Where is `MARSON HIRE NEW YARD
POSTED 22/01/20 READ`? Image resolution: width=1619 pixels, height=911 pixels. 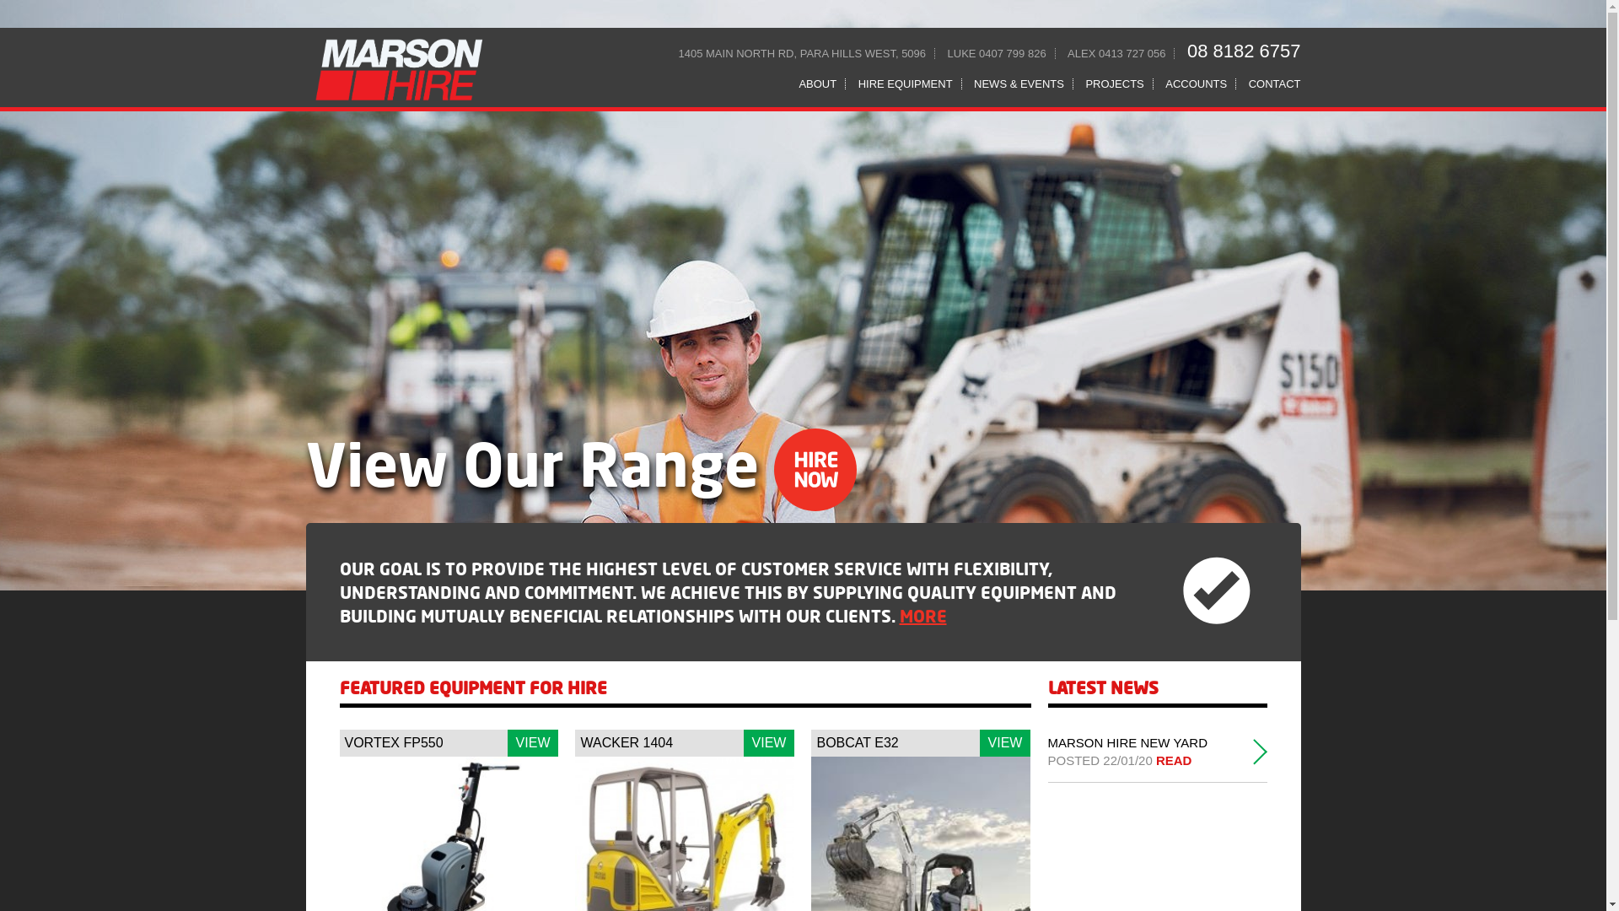 MARSON HIRE NEW YARD
POSTED 22/01/20 READ is located at coordinates (1147, 752).